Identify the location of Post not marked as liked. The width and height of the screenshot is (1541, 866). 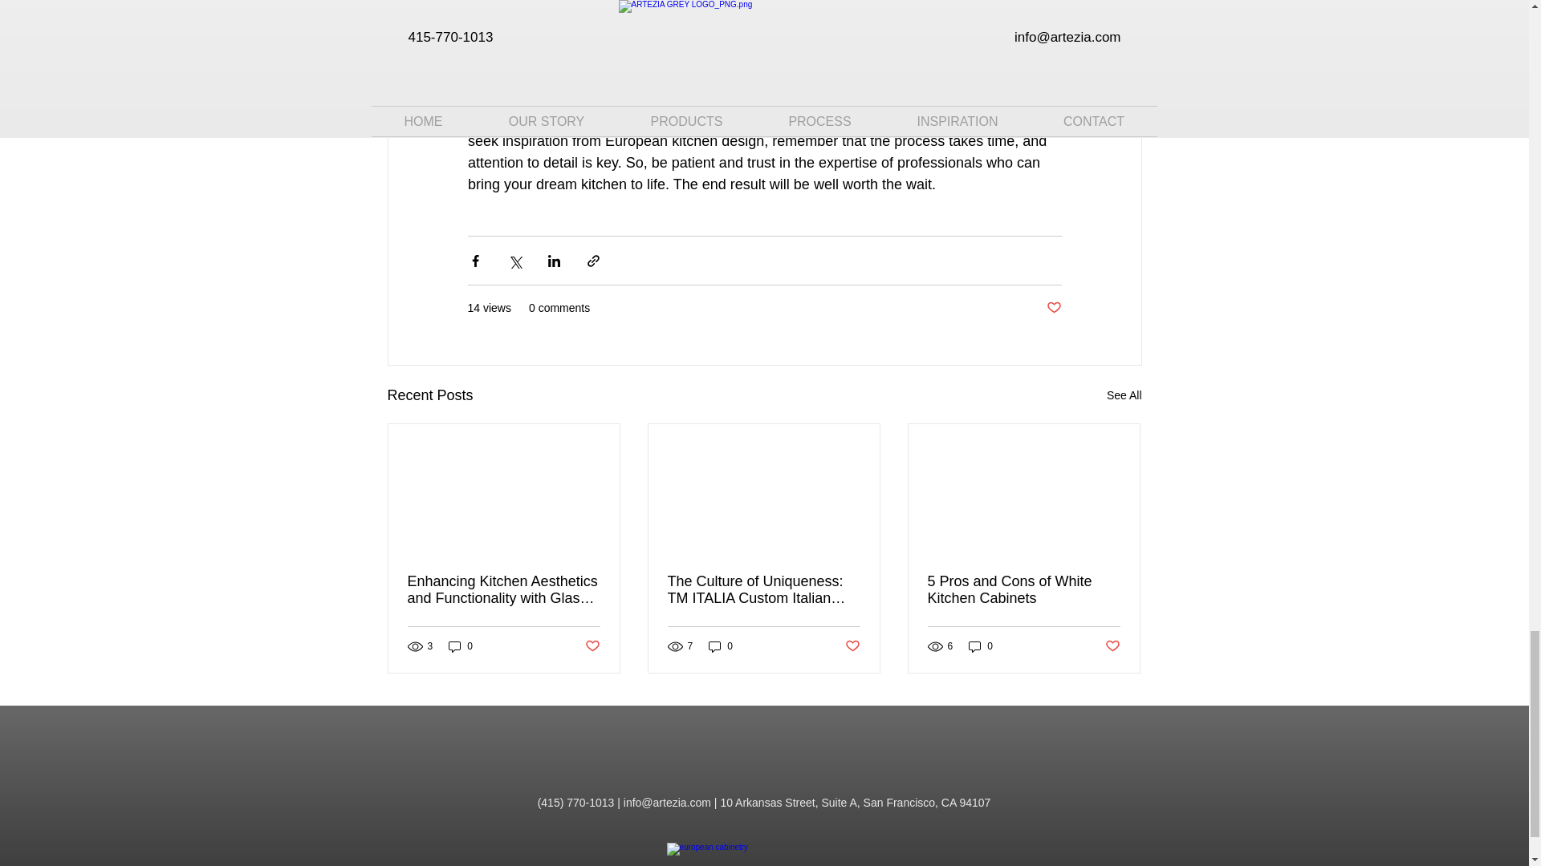
(1053, 308).